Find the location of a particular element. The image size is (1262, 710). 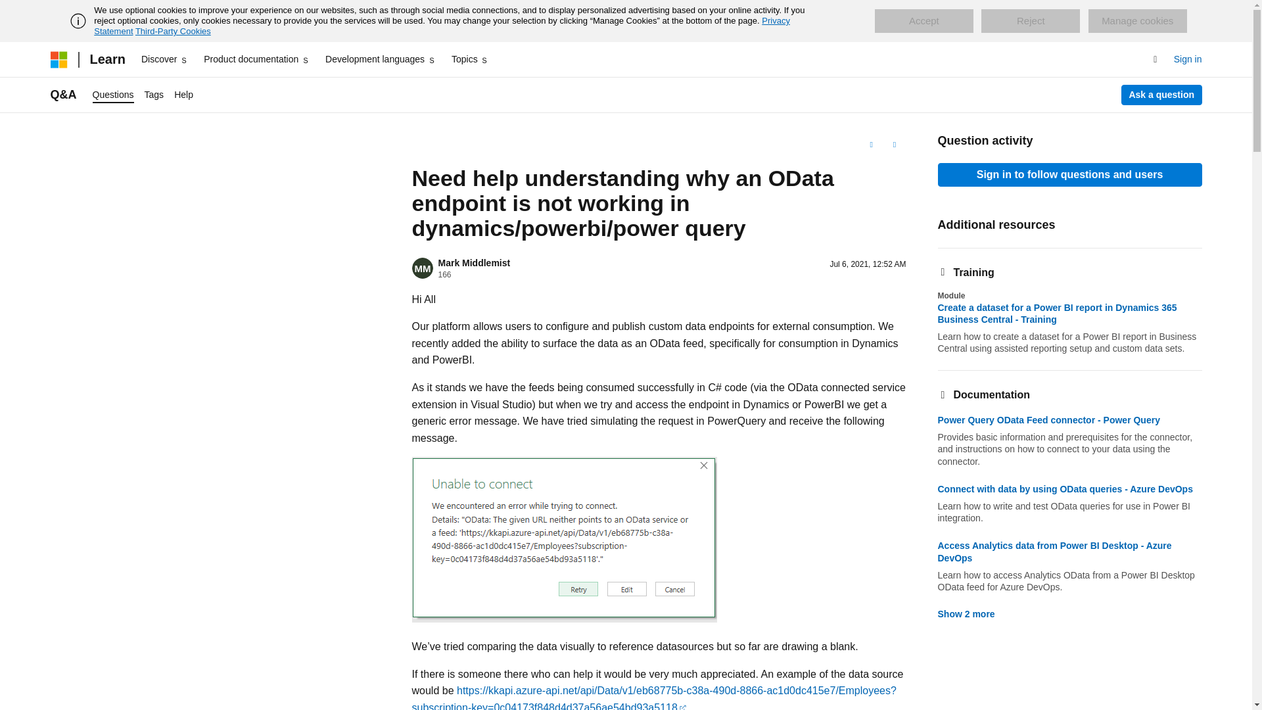

Discover is located at coordinates (164, 59).